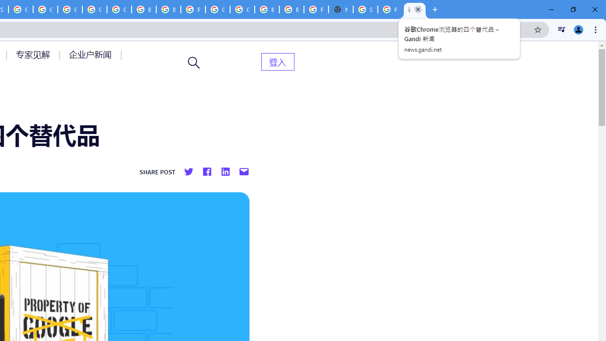 This screenshot has height=341, width=606. I want to click on Share by mail, so click(244, 172).